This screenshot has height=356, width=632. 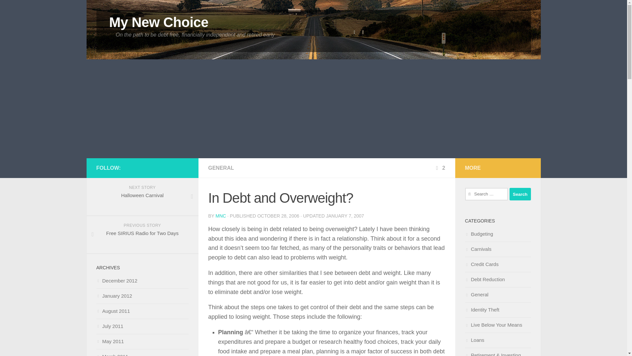 What do you see at coordinates (520, 194) in the screenshot?
I see `Search` at bounding box center [520, 194].